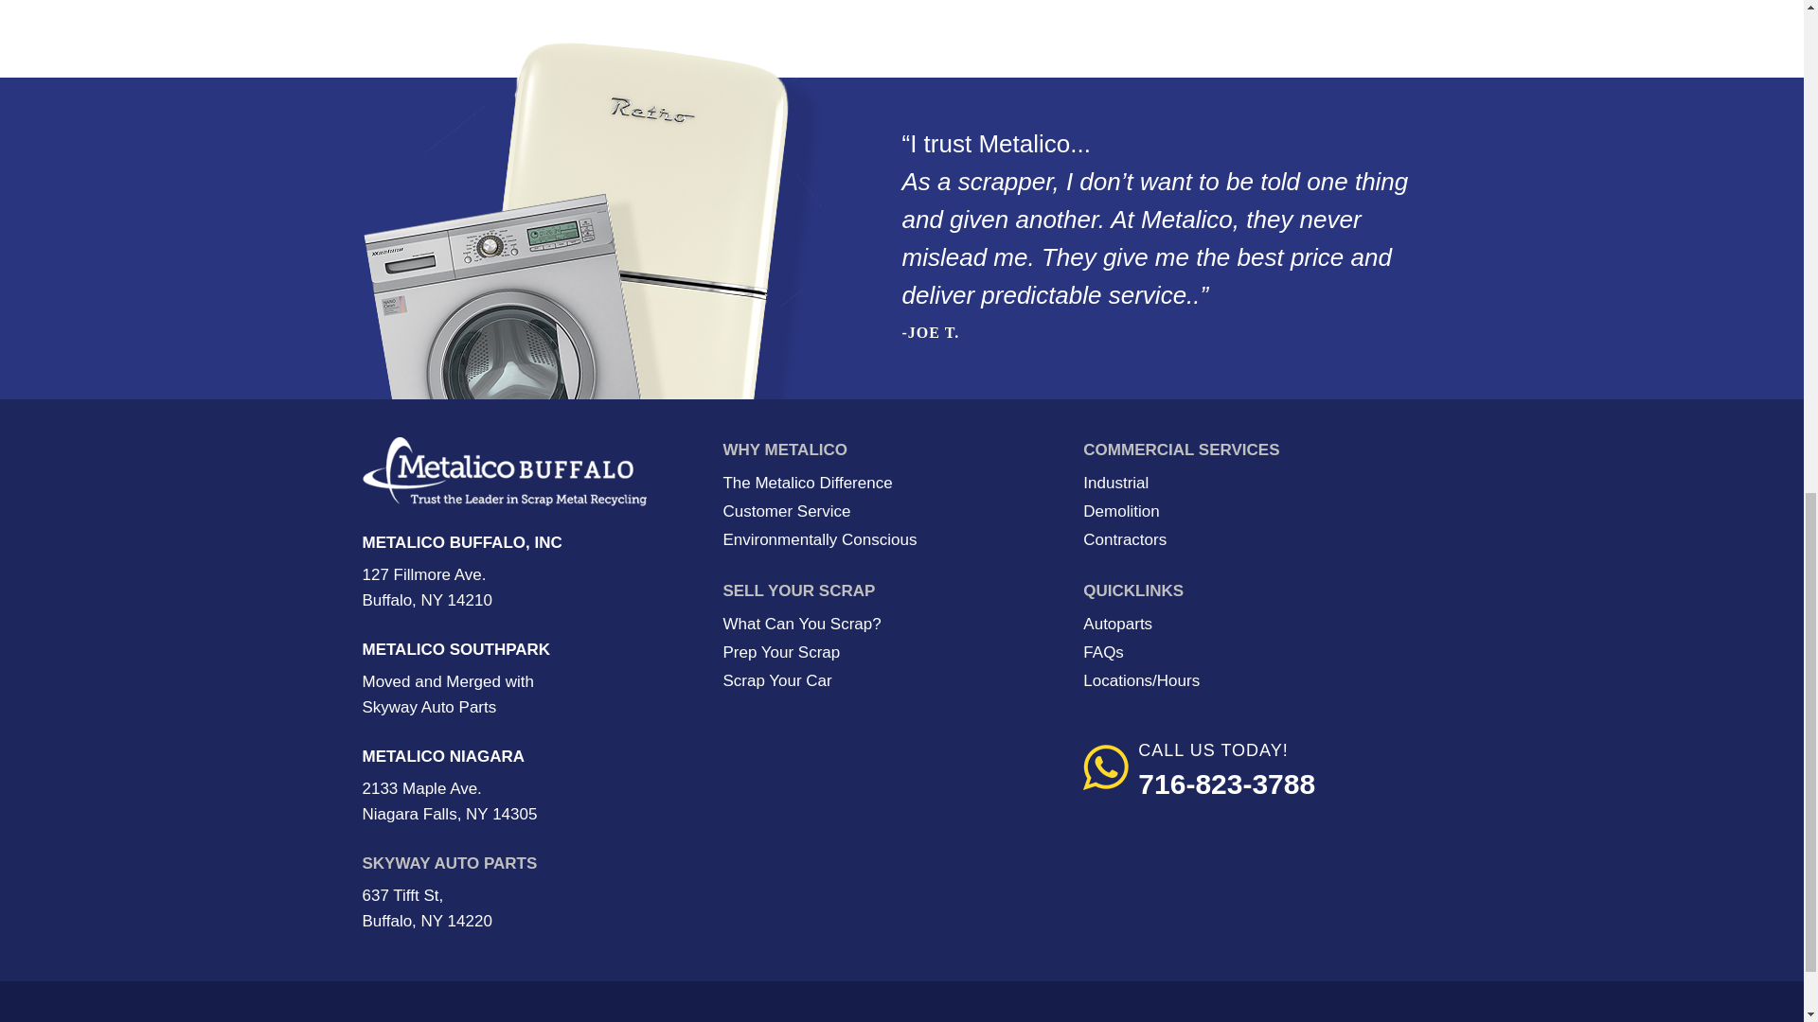 This screenshot has height=1022, width=1818. Describe the element at coordinates (1117, 624) in the screenshot. I see `Autoparts` at that location.